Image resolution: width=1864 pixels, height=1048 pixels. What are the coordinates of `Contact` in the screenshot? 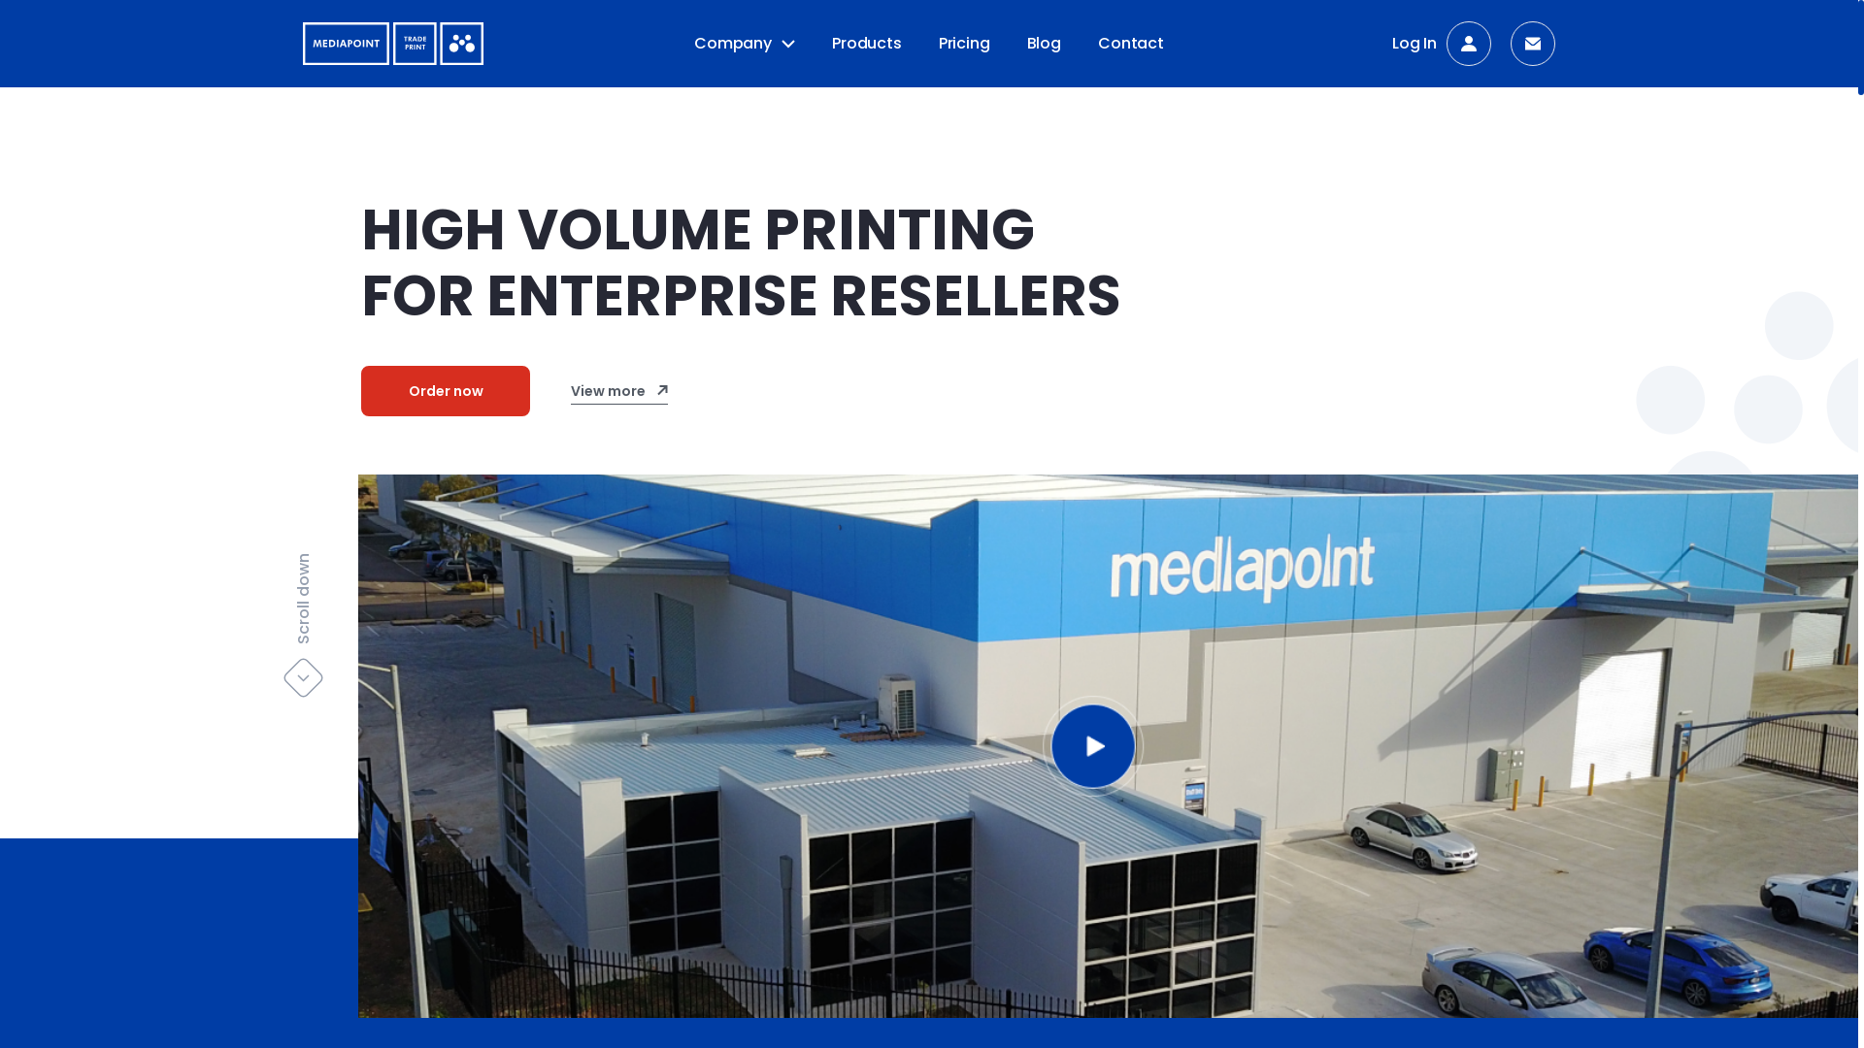 It's located at (1131, 43).